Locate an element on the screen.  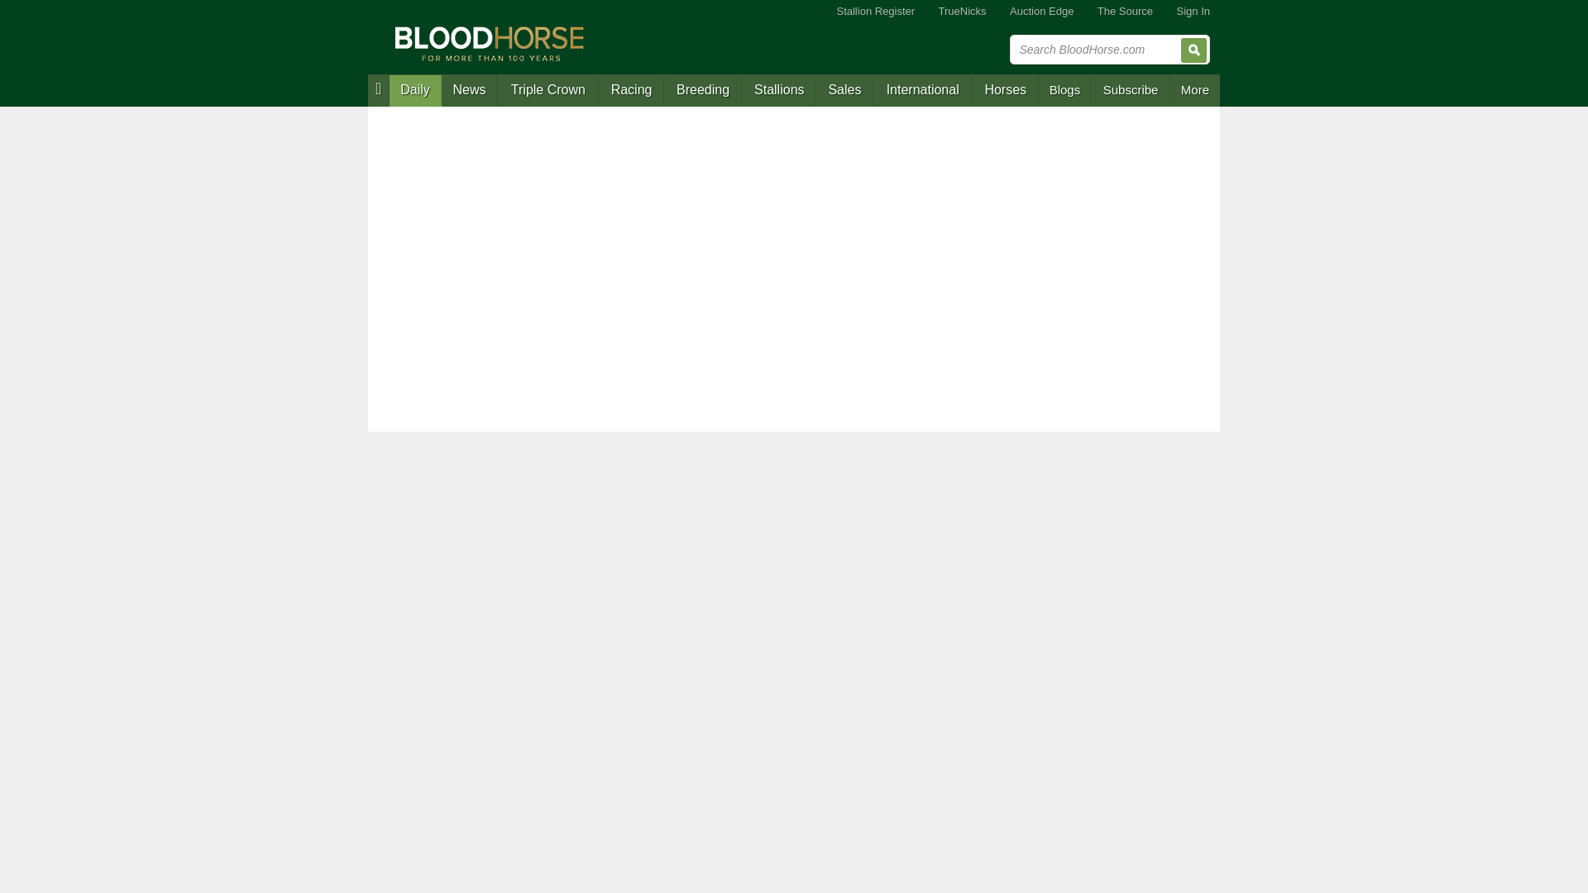
Thoroughbred News is located at coordinates (470, 90).